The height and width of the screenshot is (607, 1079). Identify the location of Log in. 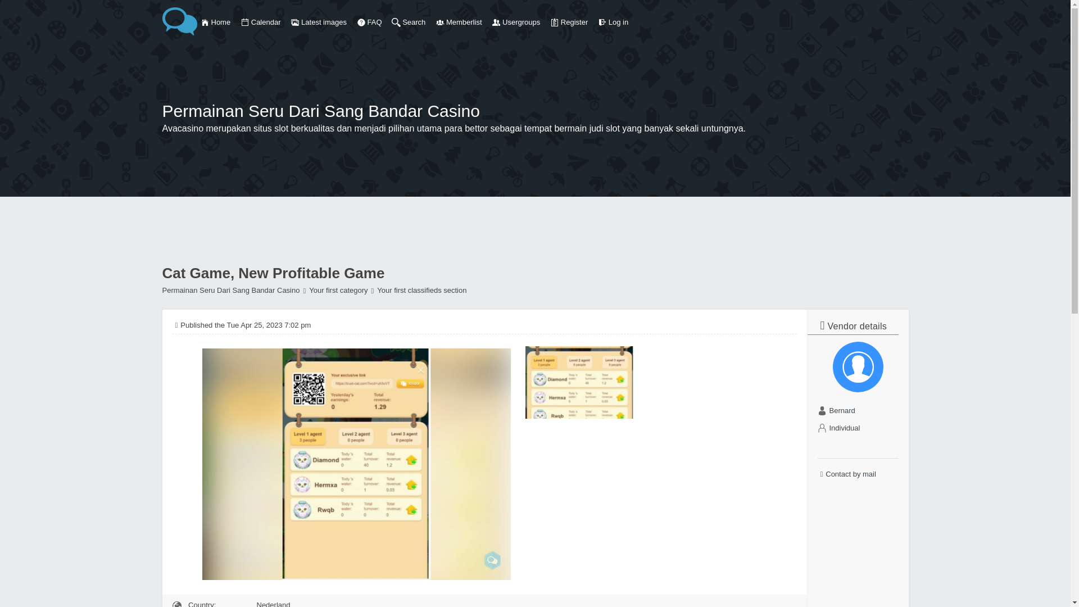
(602, 22).